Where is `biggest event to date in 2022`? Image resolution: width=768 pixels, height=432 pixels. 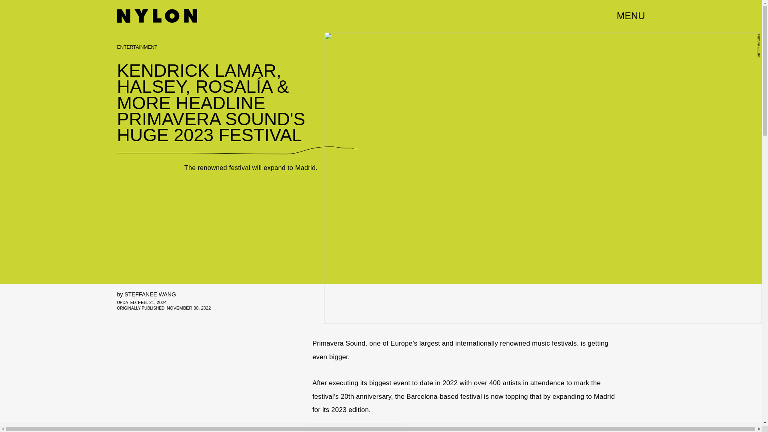
biggest event to date in 2022 is located at coordinates (414, 383).